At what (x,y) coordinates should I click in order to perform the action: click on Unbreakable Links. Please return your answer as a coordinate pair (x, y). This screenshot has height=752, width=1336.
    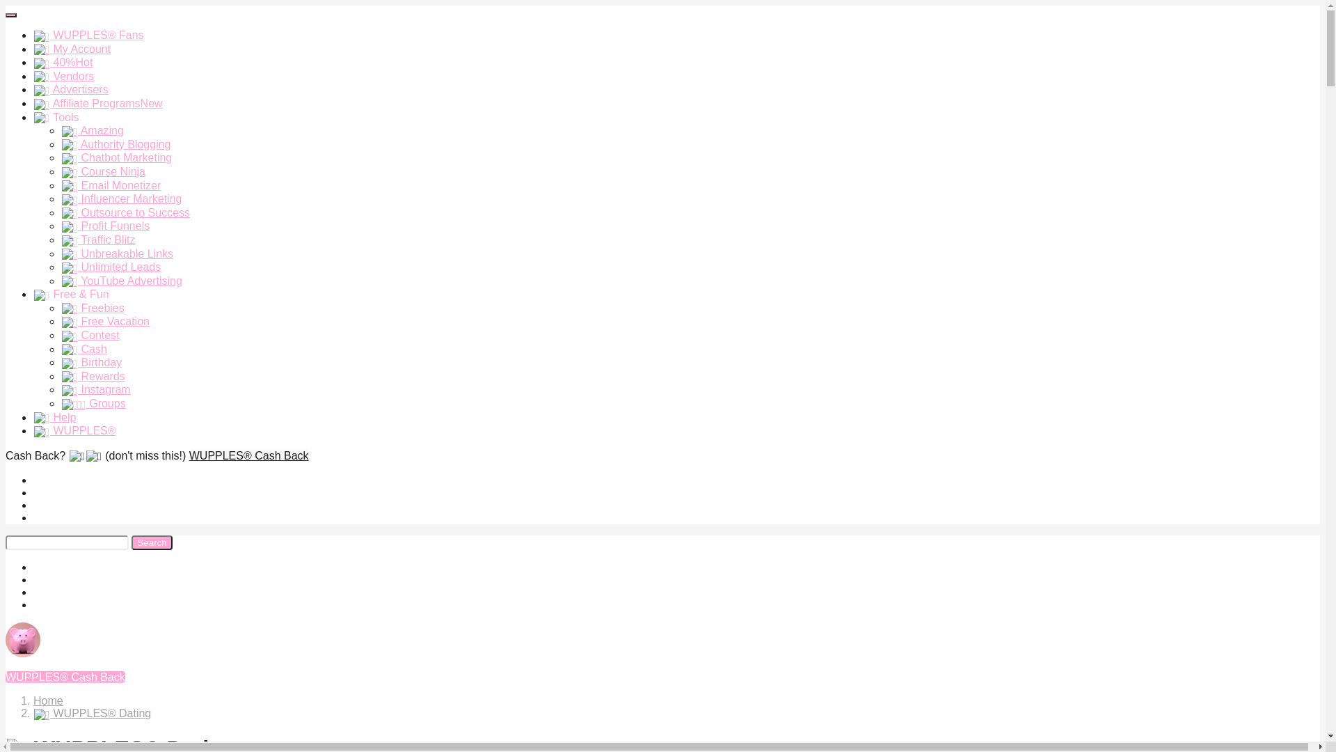
    Looking at the image, I should click on (117, 253).